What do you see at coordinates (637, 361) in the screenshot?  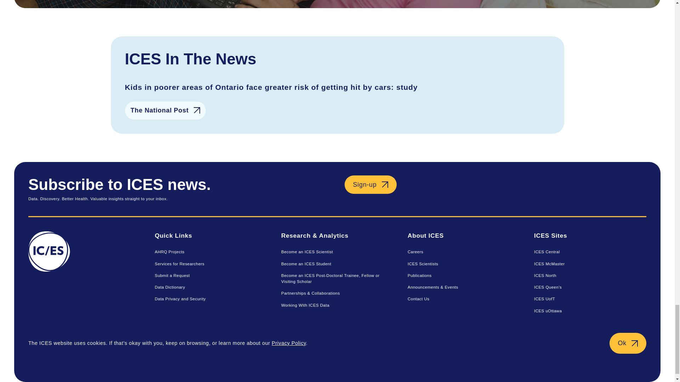 I see `Twitter` at bounding box center [637, 361].